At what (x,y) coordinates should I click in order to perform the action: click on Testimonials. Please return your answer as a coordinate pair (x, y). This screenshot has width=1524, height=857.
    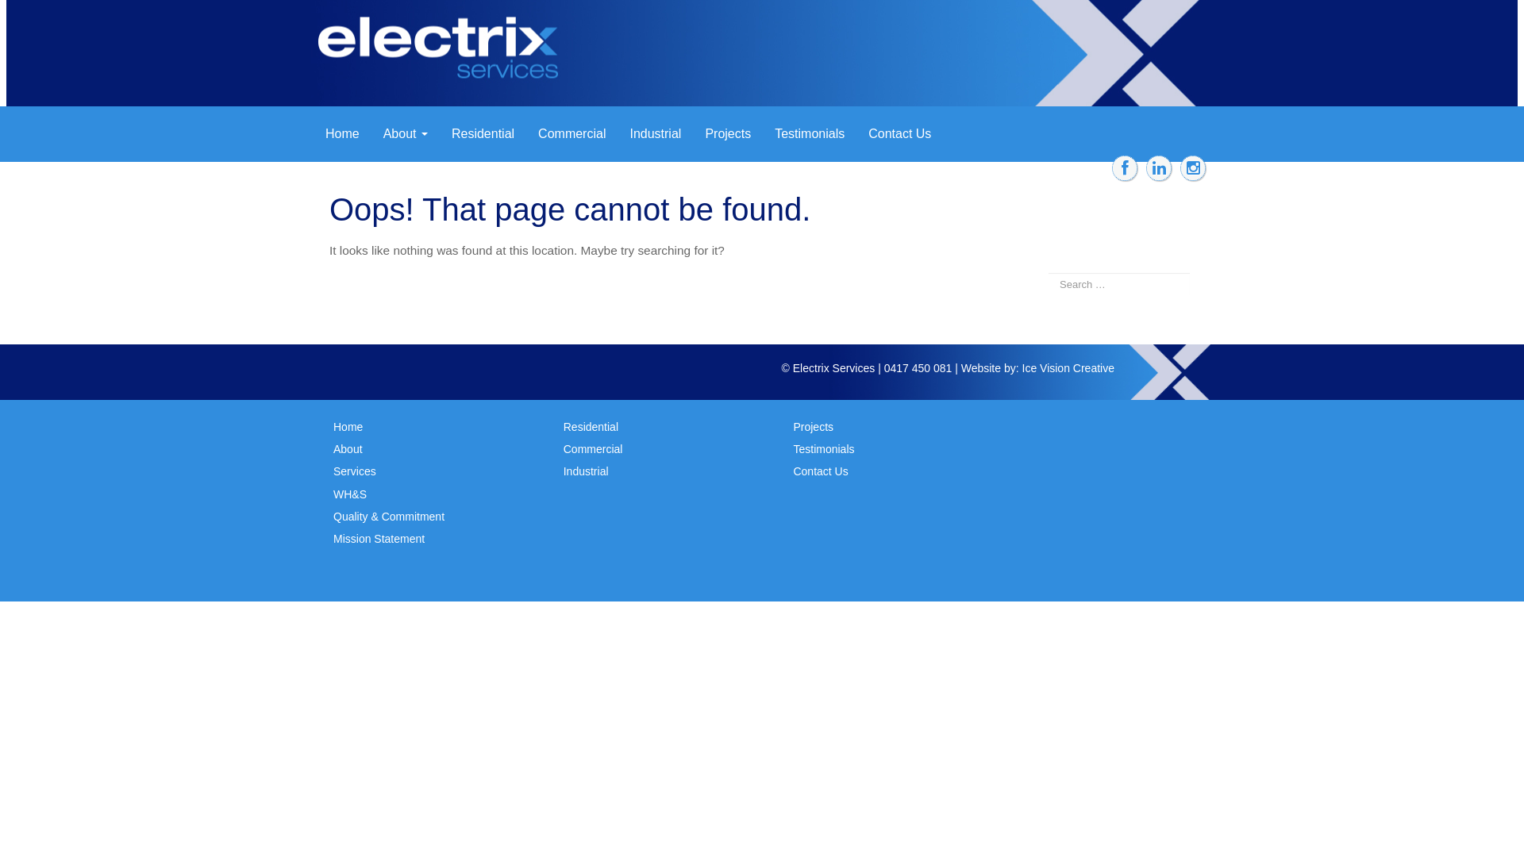
    Looking at the image, I should click on (823, 449).